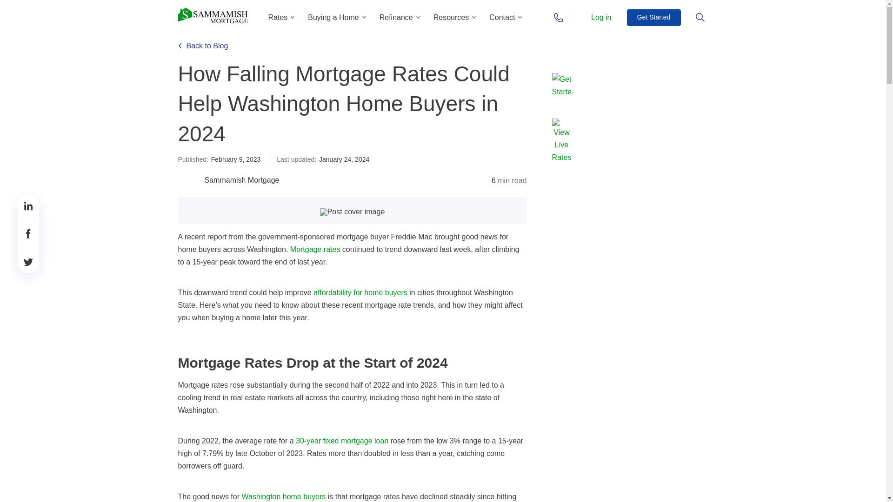 The image size is (893, 502). I want to click on Rates, so click(281, 17).